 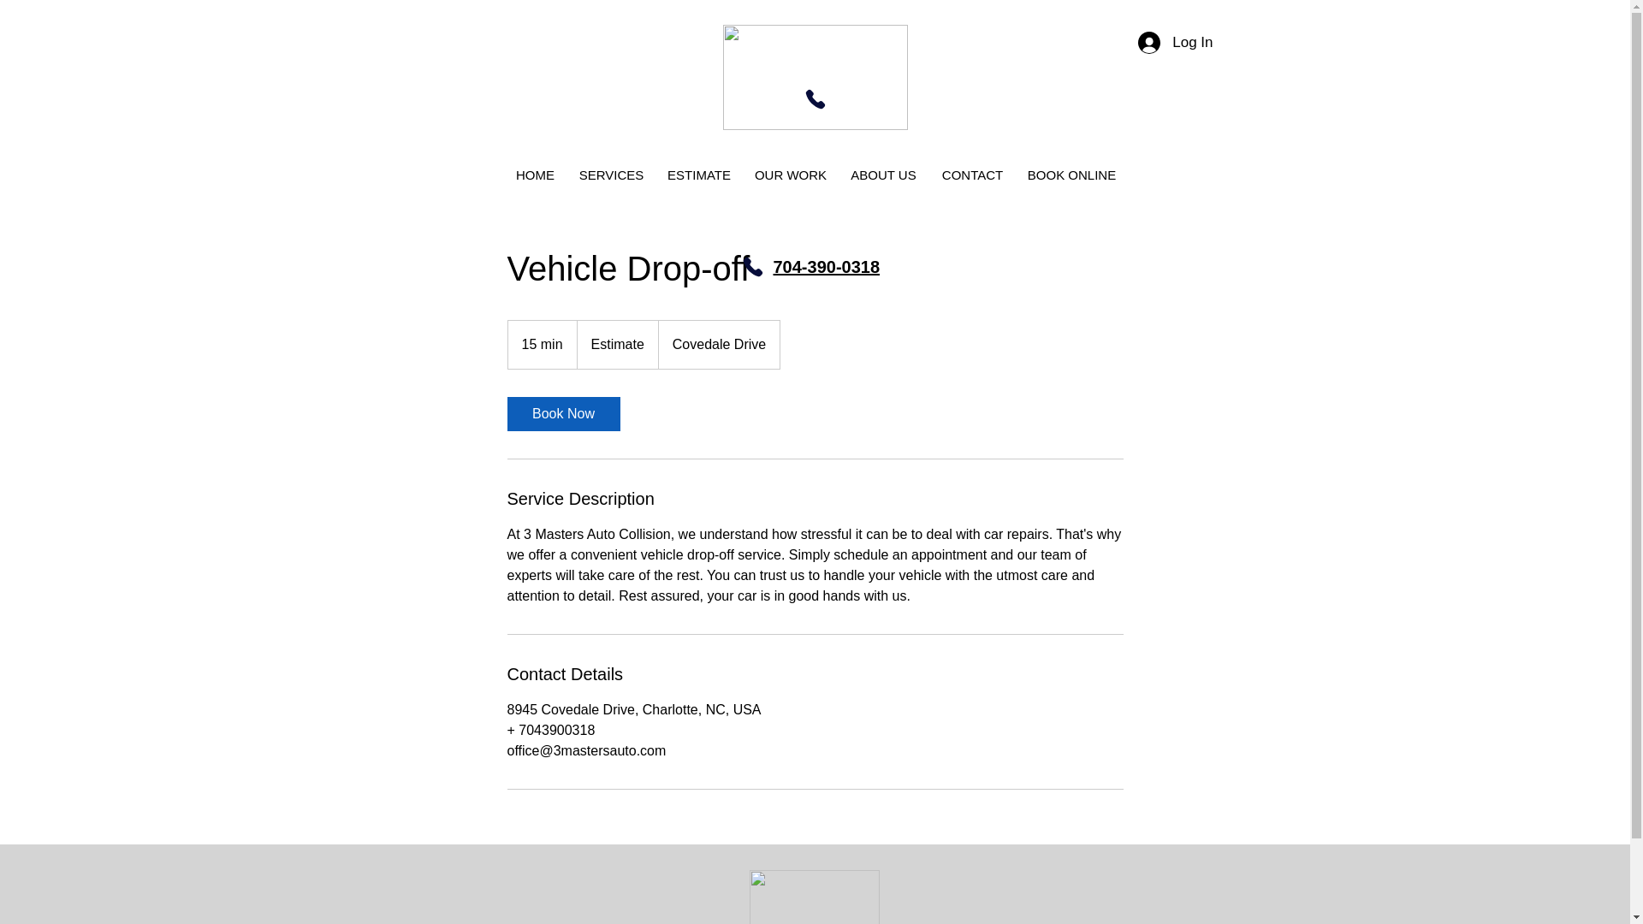 What do you see at coordinates (973, 175) in the screenshot?
I see `CONTACT` at bounding box center [973, 175].